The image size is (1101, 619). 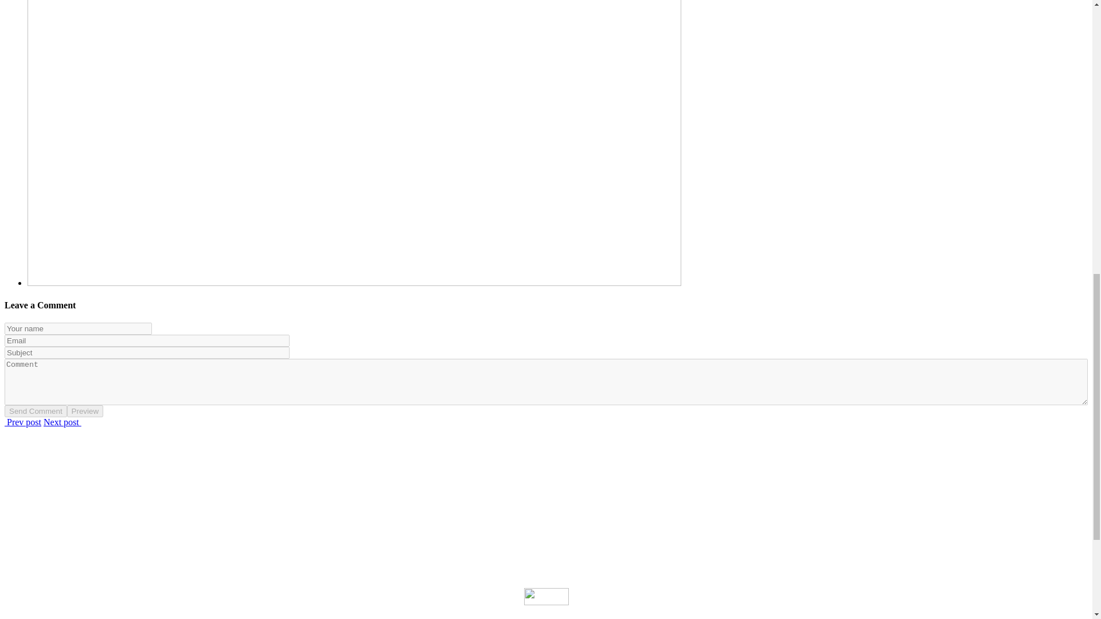 What do you see at coordinates (63, 422) in the screenshot?
I see `Next post ` at bounding box center [63, 422].